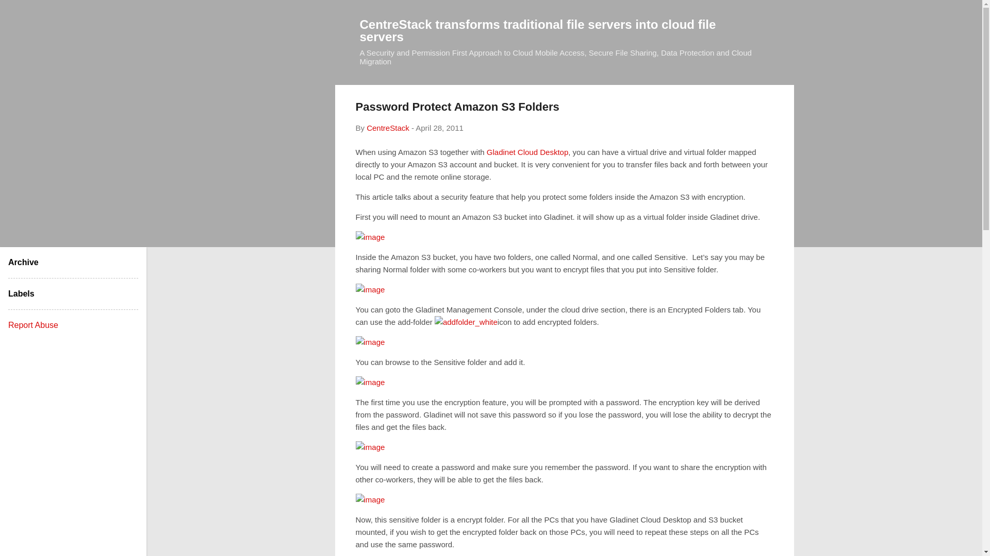 This screenshot has height=556, width=990. I want to click on image, so click(370, 447).